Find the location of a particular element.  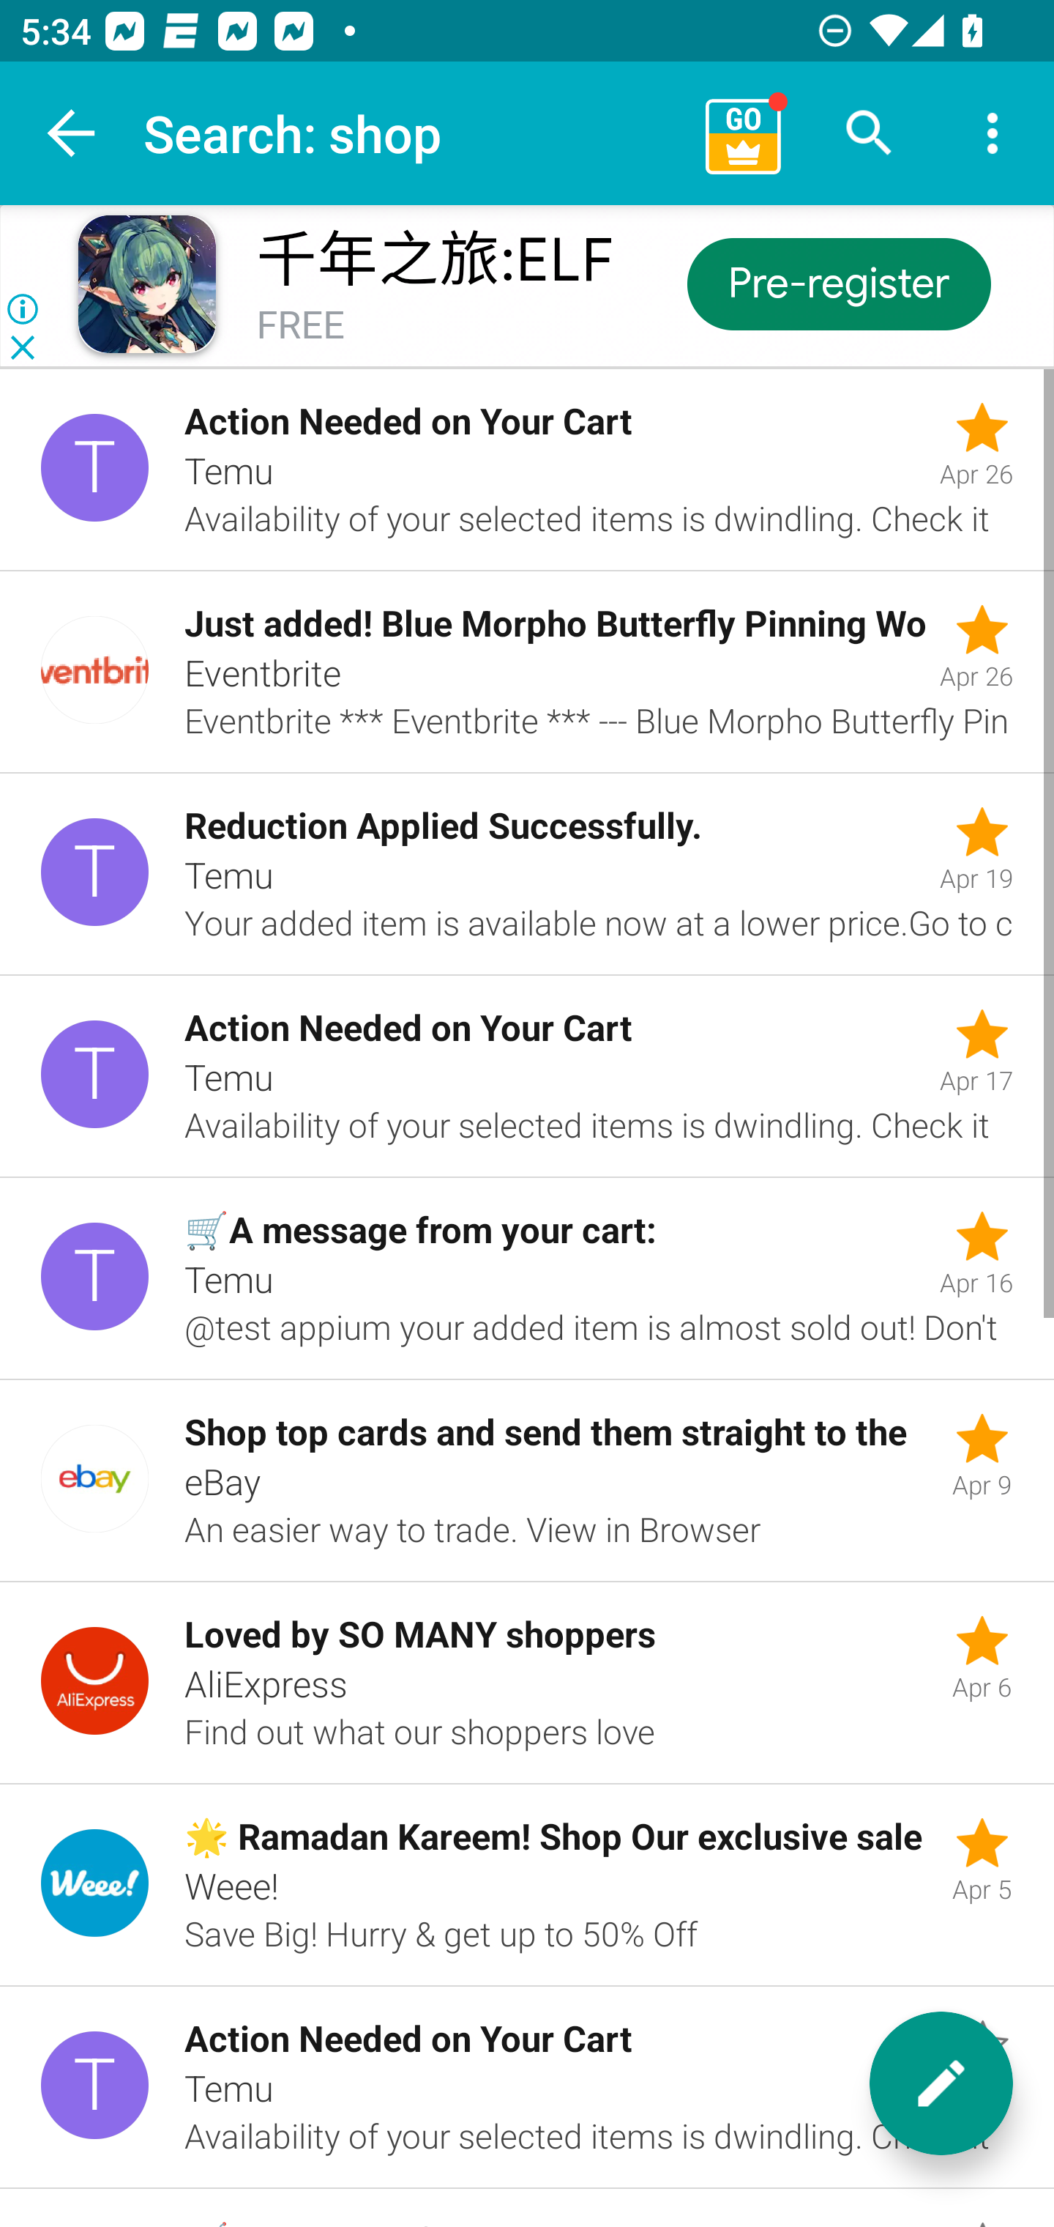

More options is located at coordinates (993, 133).